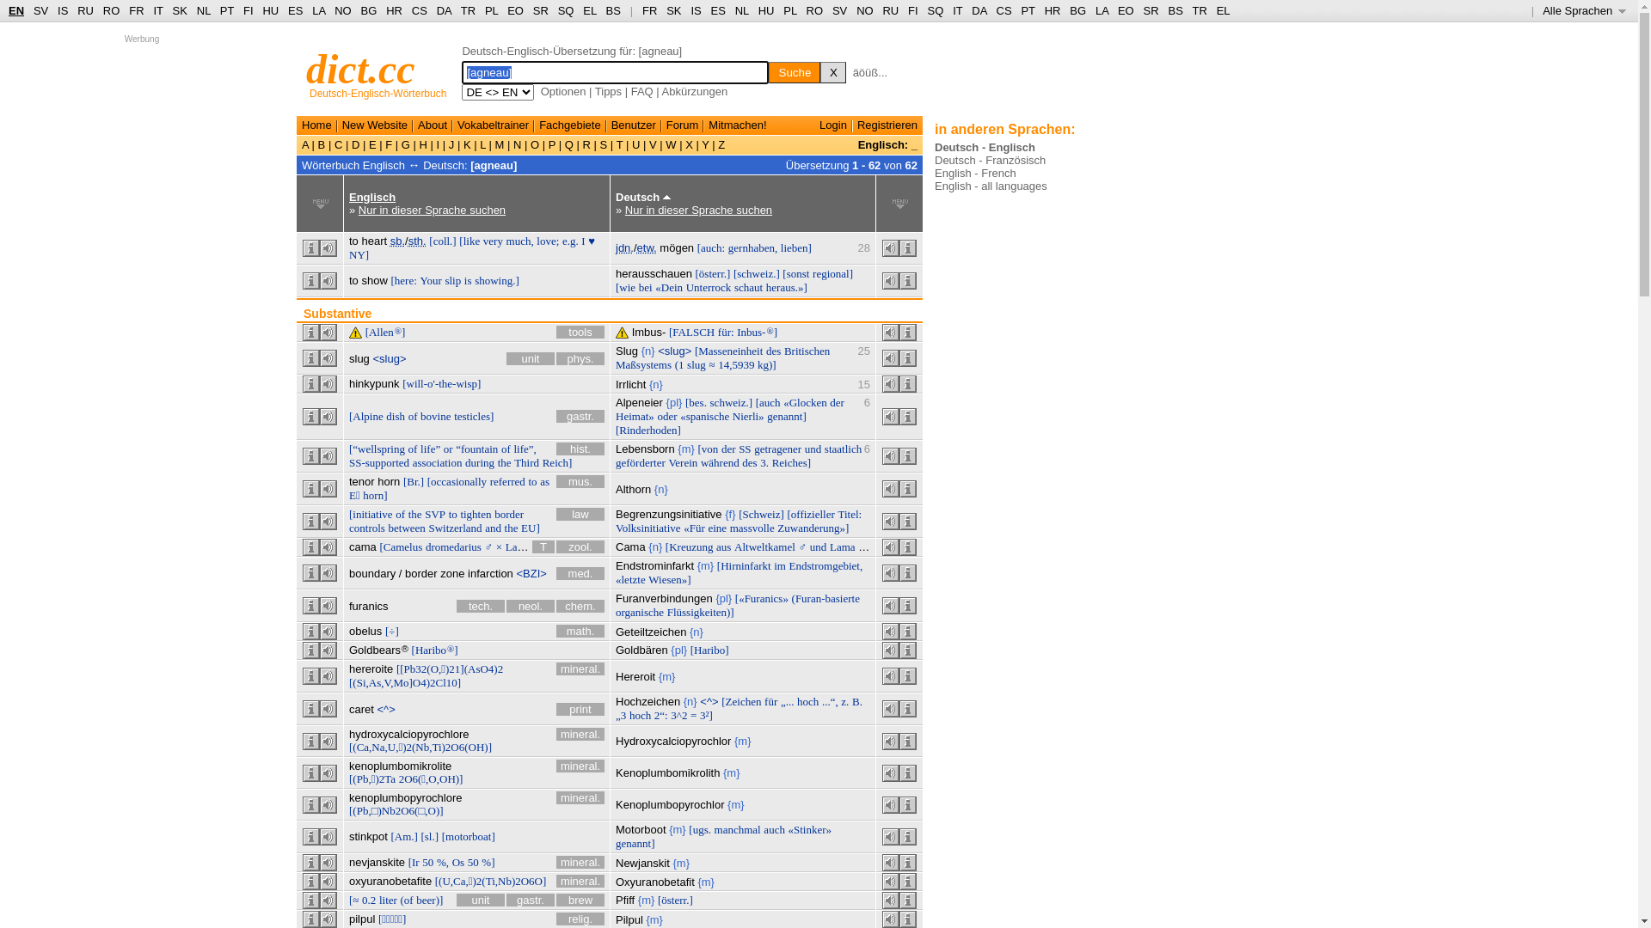  What do you see at coordinates (483, 144) in the screenshot?
I see `L` at bounding box center [483, 144].